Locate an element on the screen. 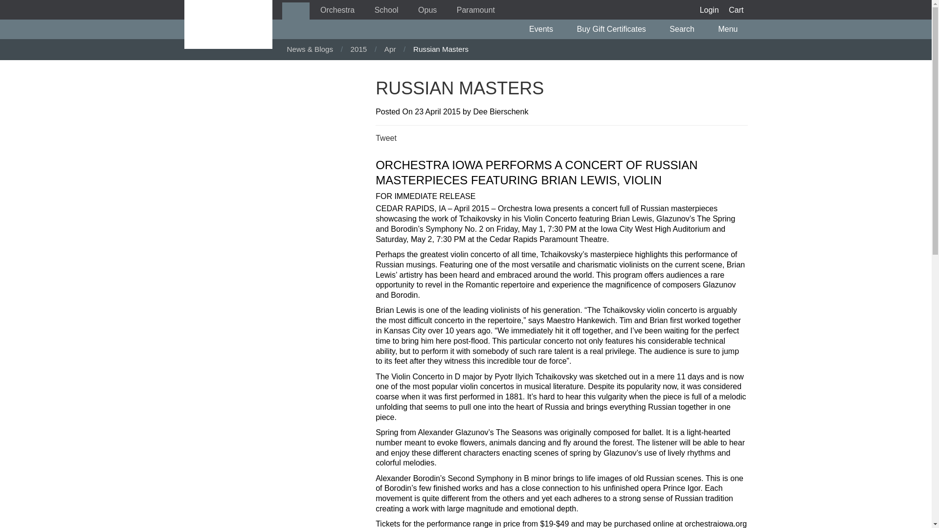 Image resolution: width=939 pixels, height=528 pixels. 2015 is located at coordinates (359, 49).